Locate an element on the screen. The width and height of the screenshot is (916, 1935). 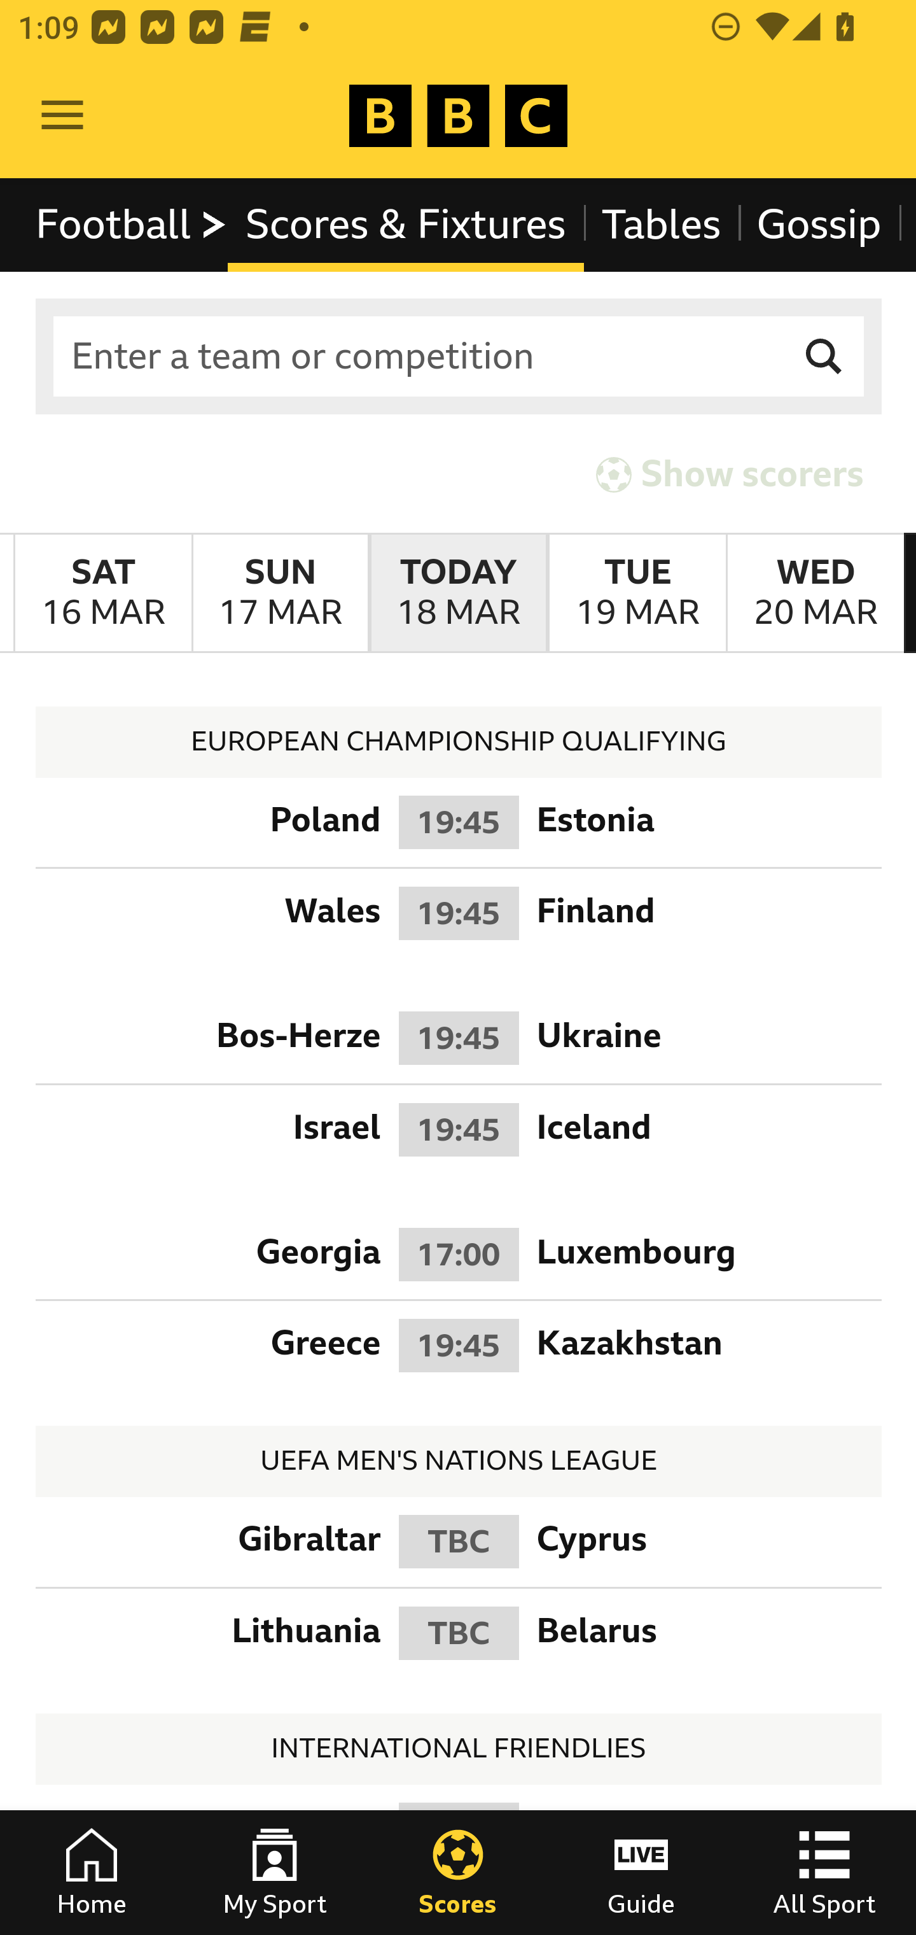
Show scorers is located at coordinates (730, 474).